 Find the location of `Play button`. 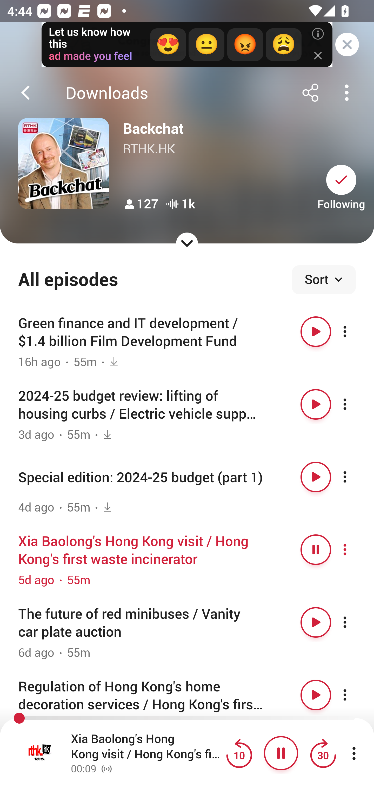

Play button is located at coordinates (316, 404).